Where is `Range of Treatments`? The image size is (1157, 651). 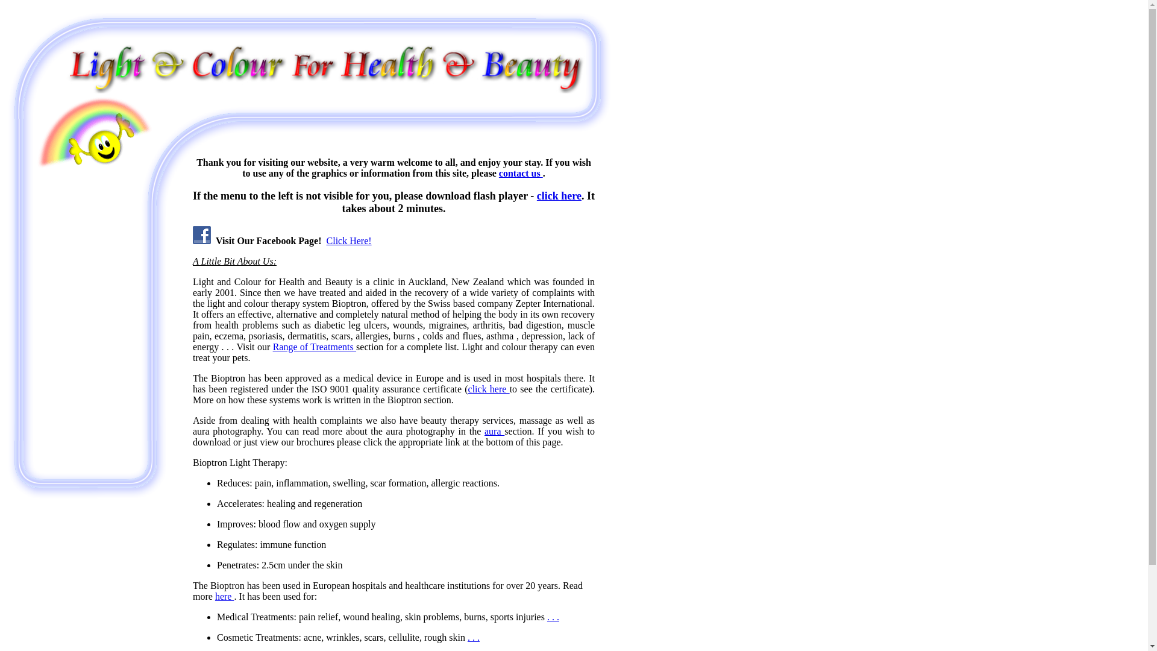 Range of Treatments is located at coordinates (315, 347).